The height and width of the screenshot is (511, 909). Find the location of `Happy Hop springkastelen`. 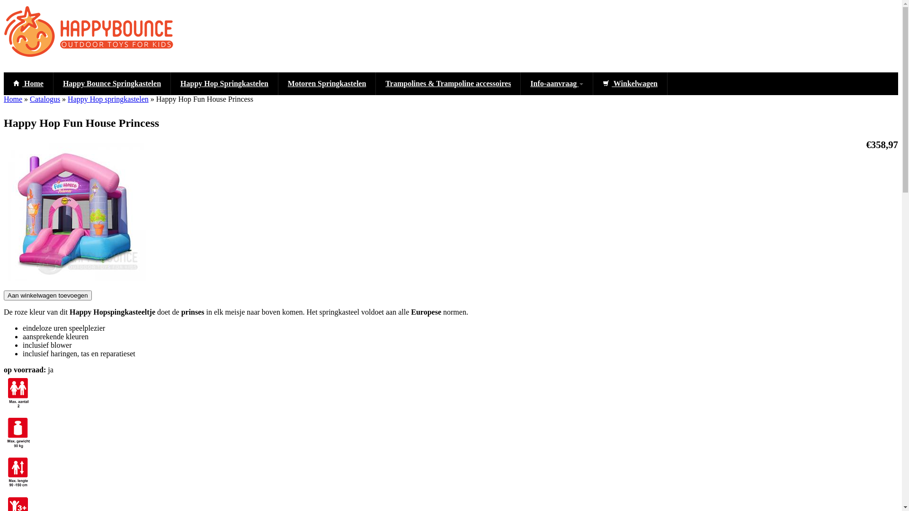

Happy Hop springkastelen is located at coordinates (108, 99).